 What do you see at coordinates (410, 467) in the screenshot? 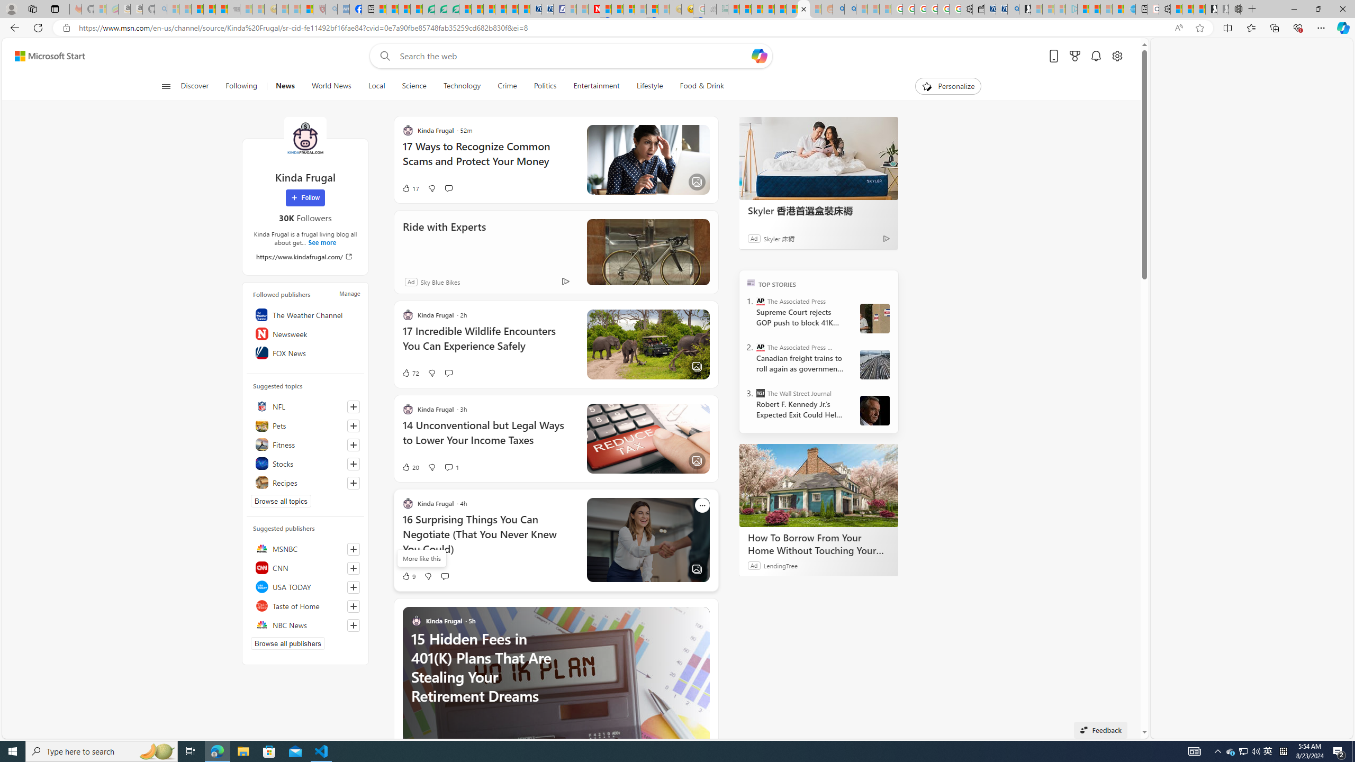
I see `20 Like` at bounding box center [410, 467].